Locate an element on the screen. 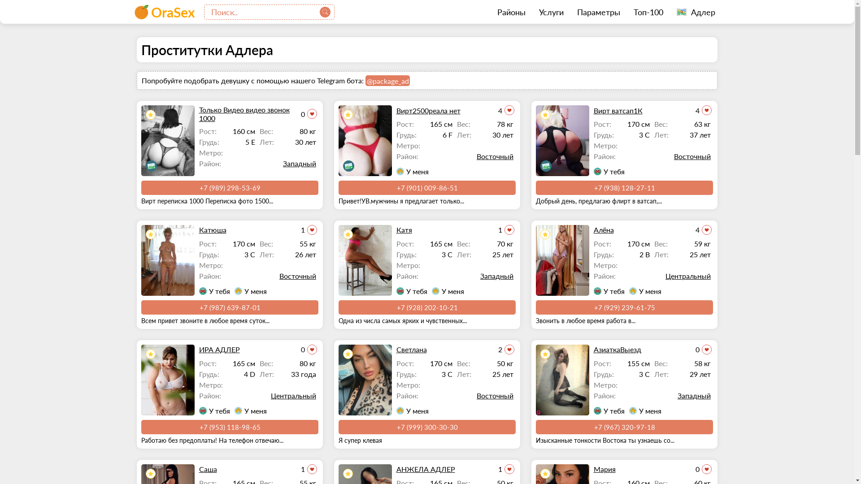 The image size is (861, 484). @package_ad is located at coordinates (387, 81).